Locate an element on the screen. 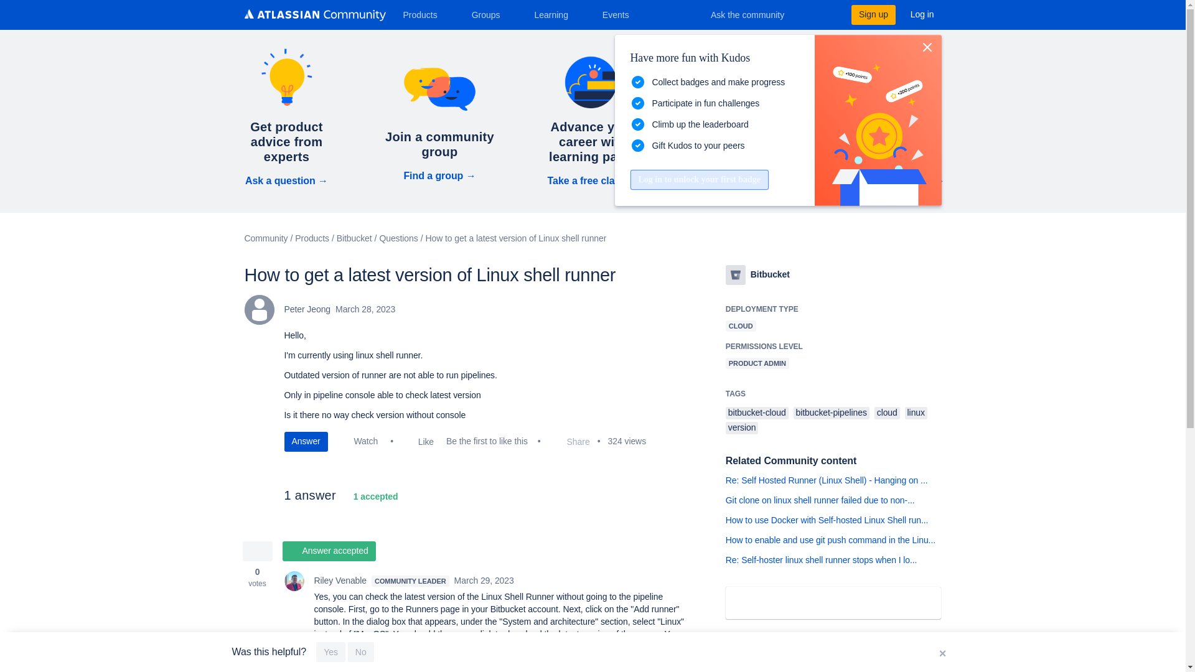 This screenshot has width=1195, height=672. Groups is located at coordinates (490, 14).